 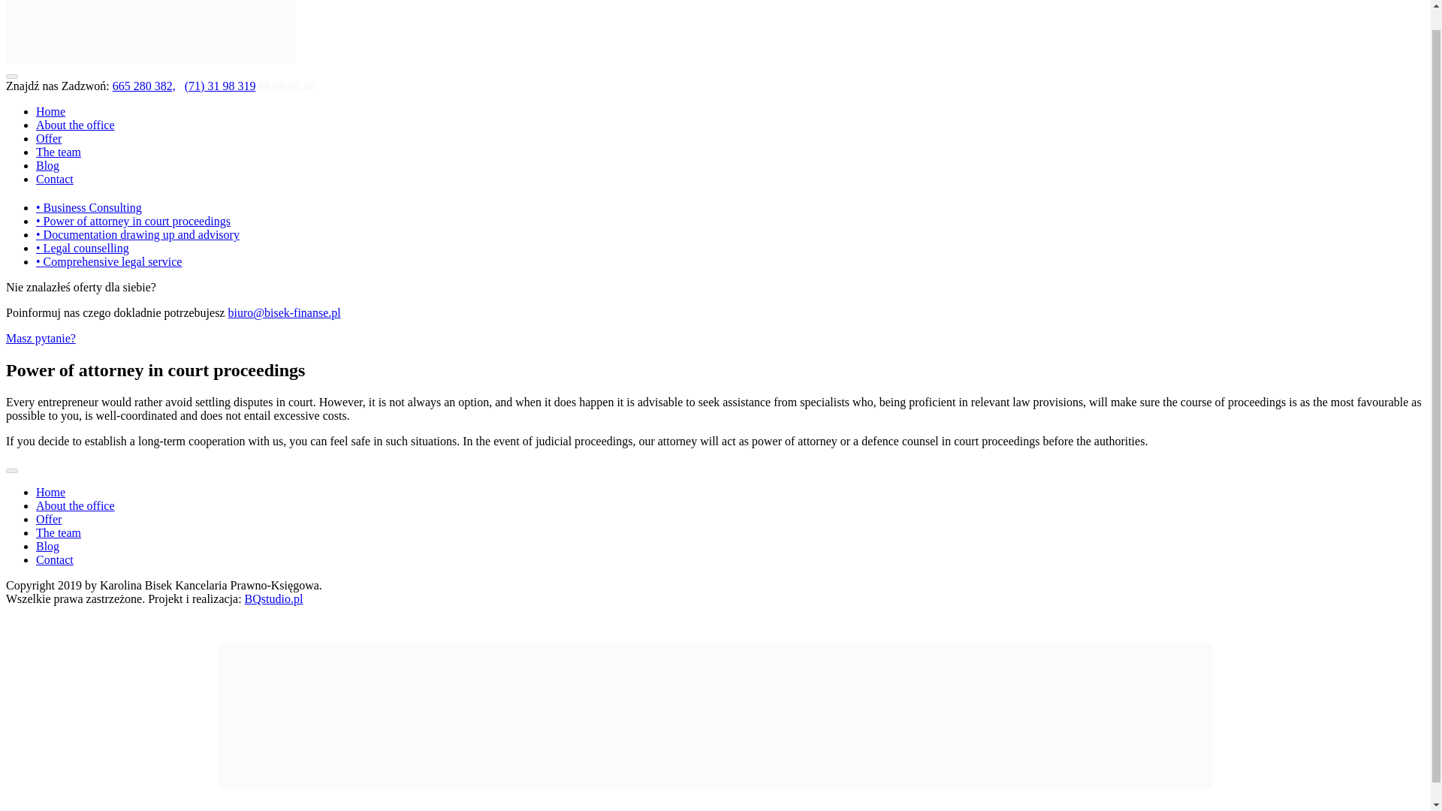 What do you see at coordinates (47, 546) in the screenshot?
I see `Blog` at bounding box center [47, 546].